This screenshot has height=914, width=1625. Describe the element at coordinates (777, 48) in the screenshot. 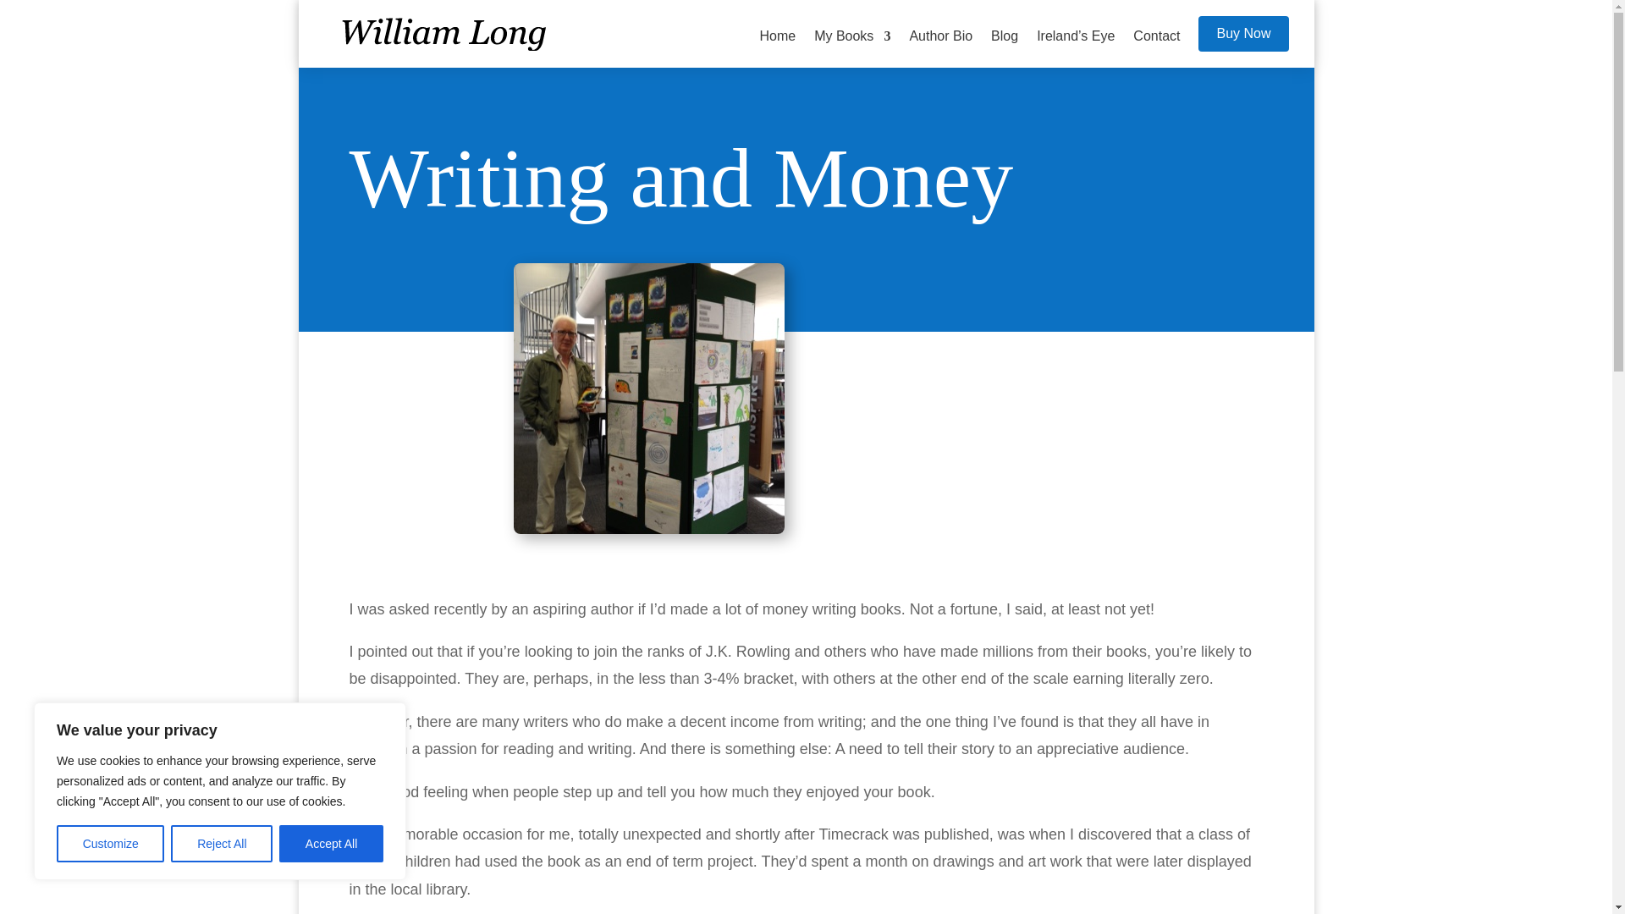

I see `Home` at that location.